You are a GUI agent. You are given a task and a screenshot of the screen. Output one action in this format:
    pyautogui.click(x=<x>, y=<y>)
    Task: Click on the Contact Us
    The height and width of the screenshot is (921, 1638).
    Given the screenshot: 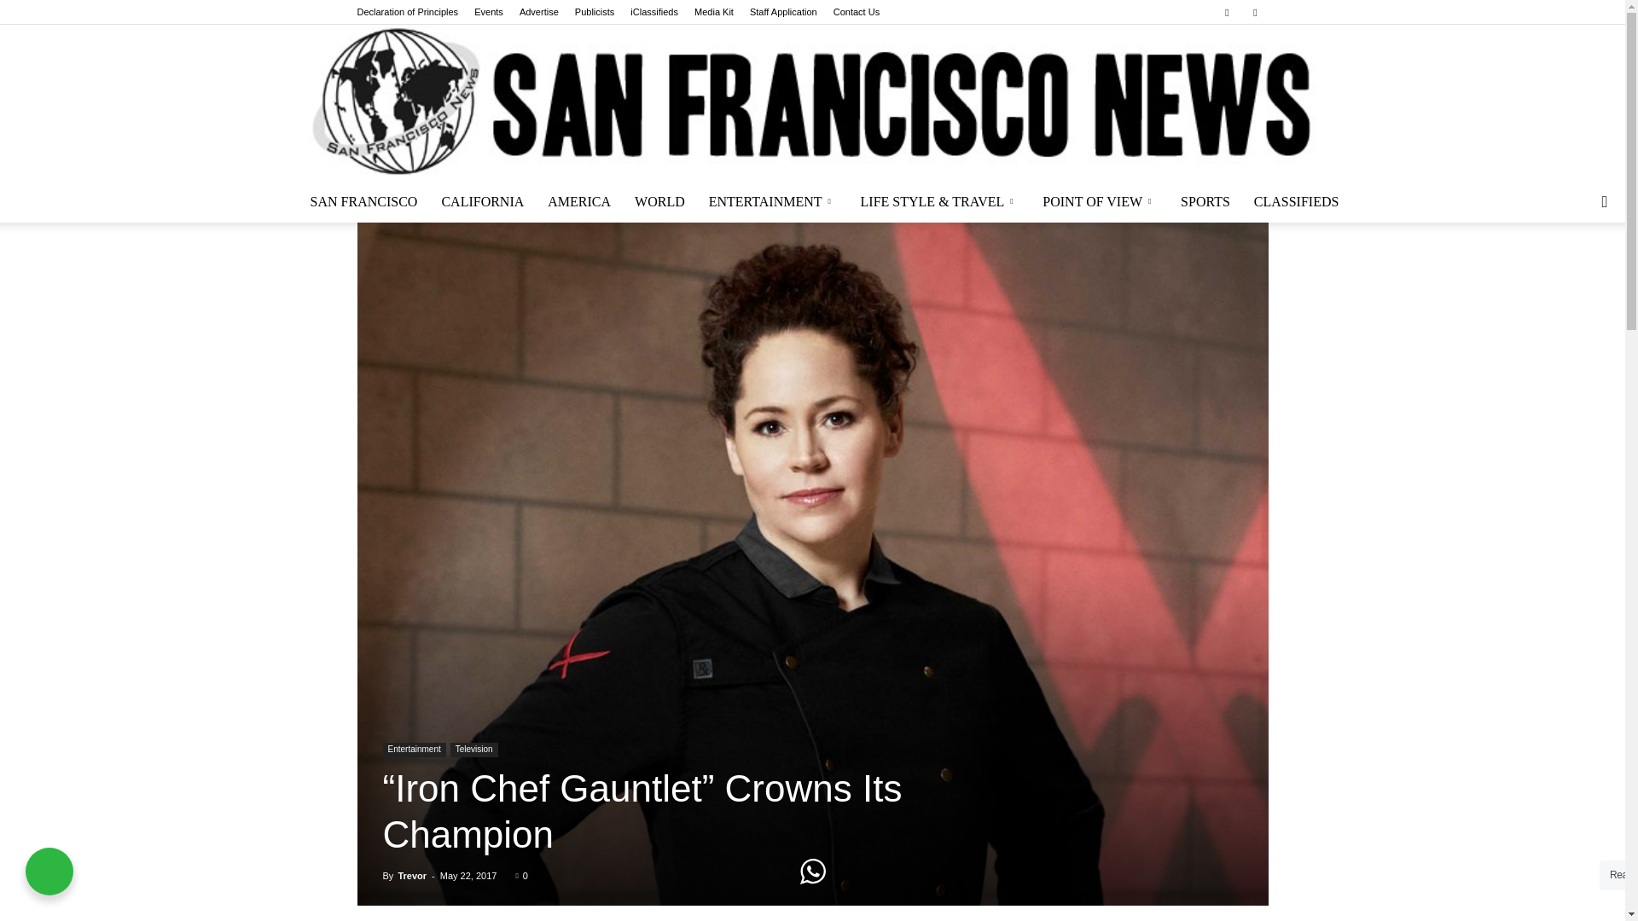 What is the action you would take?
    pyautogui.click(x=857, y=12)
    